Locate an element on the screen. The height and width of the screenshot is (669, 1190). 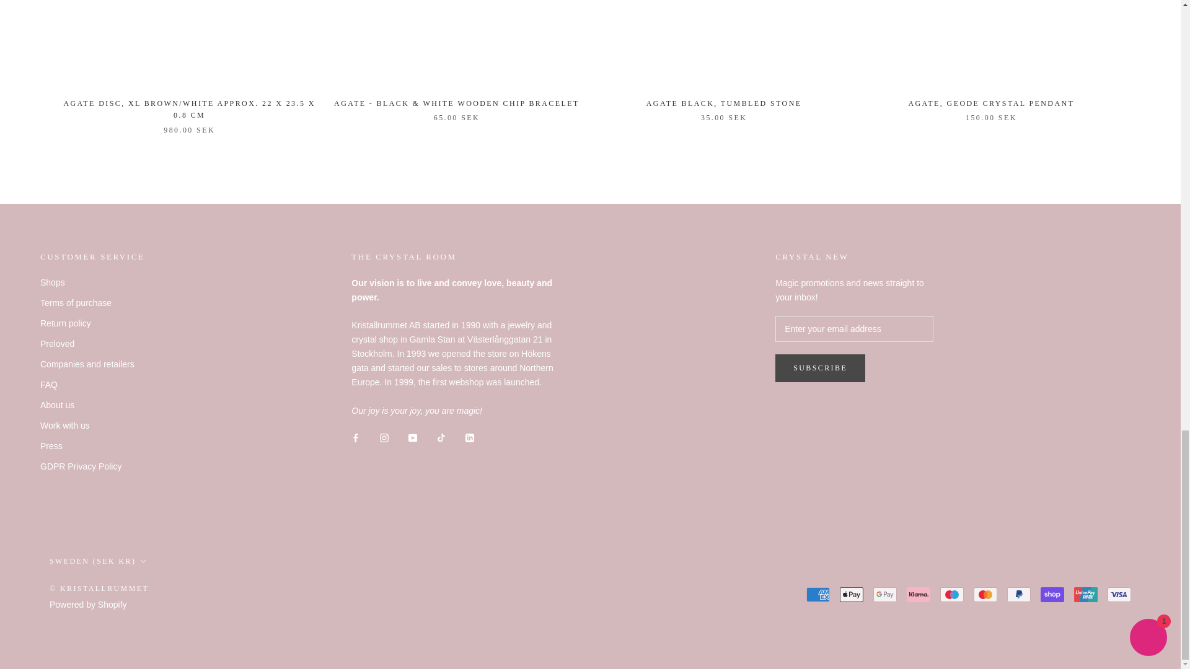
Apple Pay is located at coordinates (852, 595).